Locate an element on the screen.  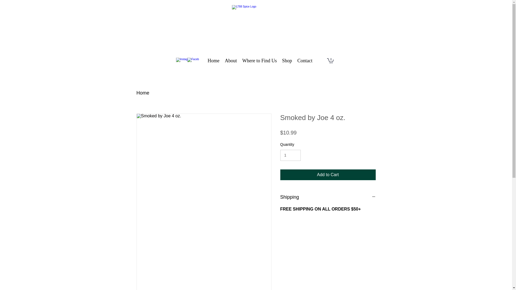
Shop is located at coordinates (287, 61).